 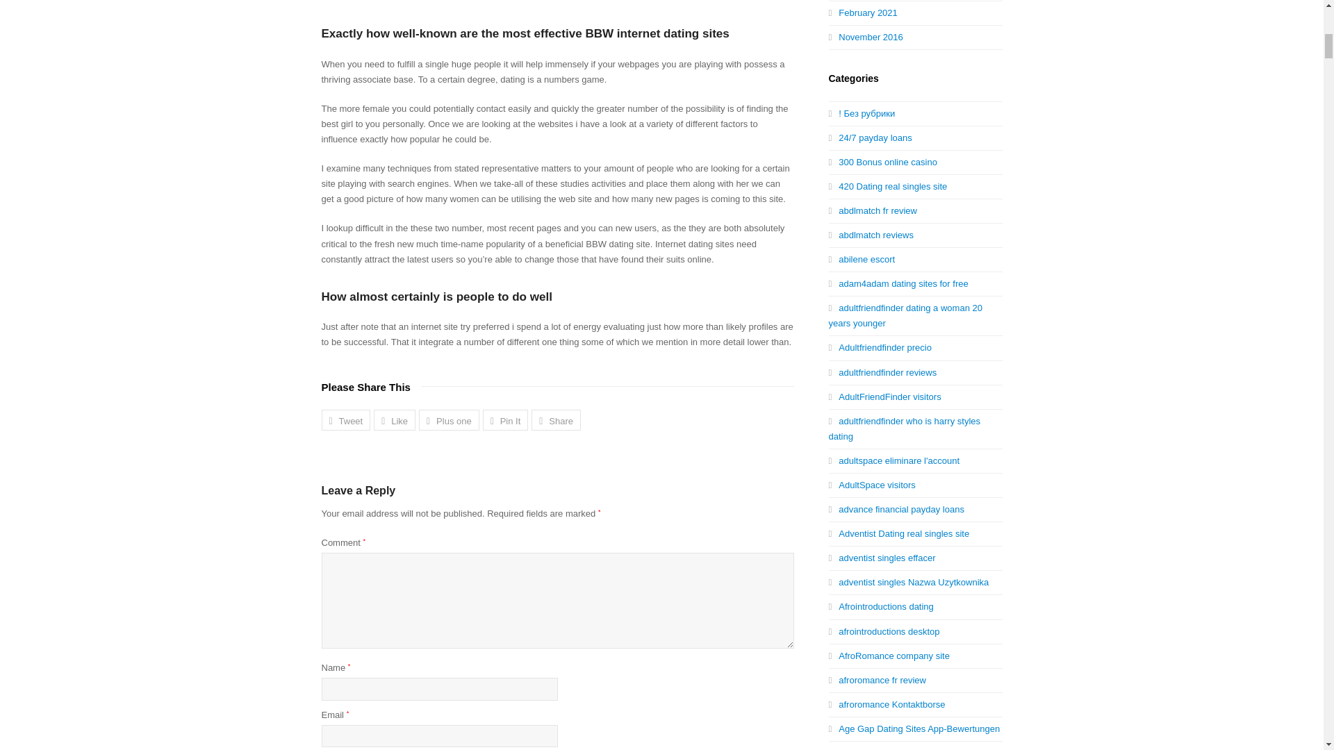 I want to click on Tweet, so click(x=346, y=419).